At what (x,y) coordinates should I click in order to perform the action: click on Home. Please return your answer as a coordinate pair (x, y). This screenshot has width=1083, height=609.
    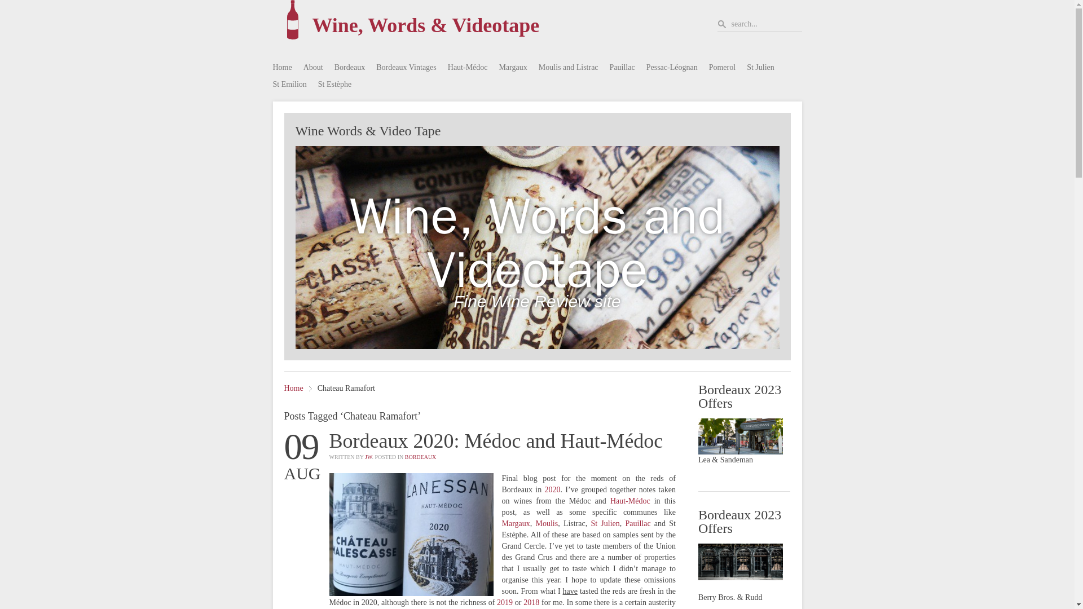
    Looking at the image, I should click on (282, 68).